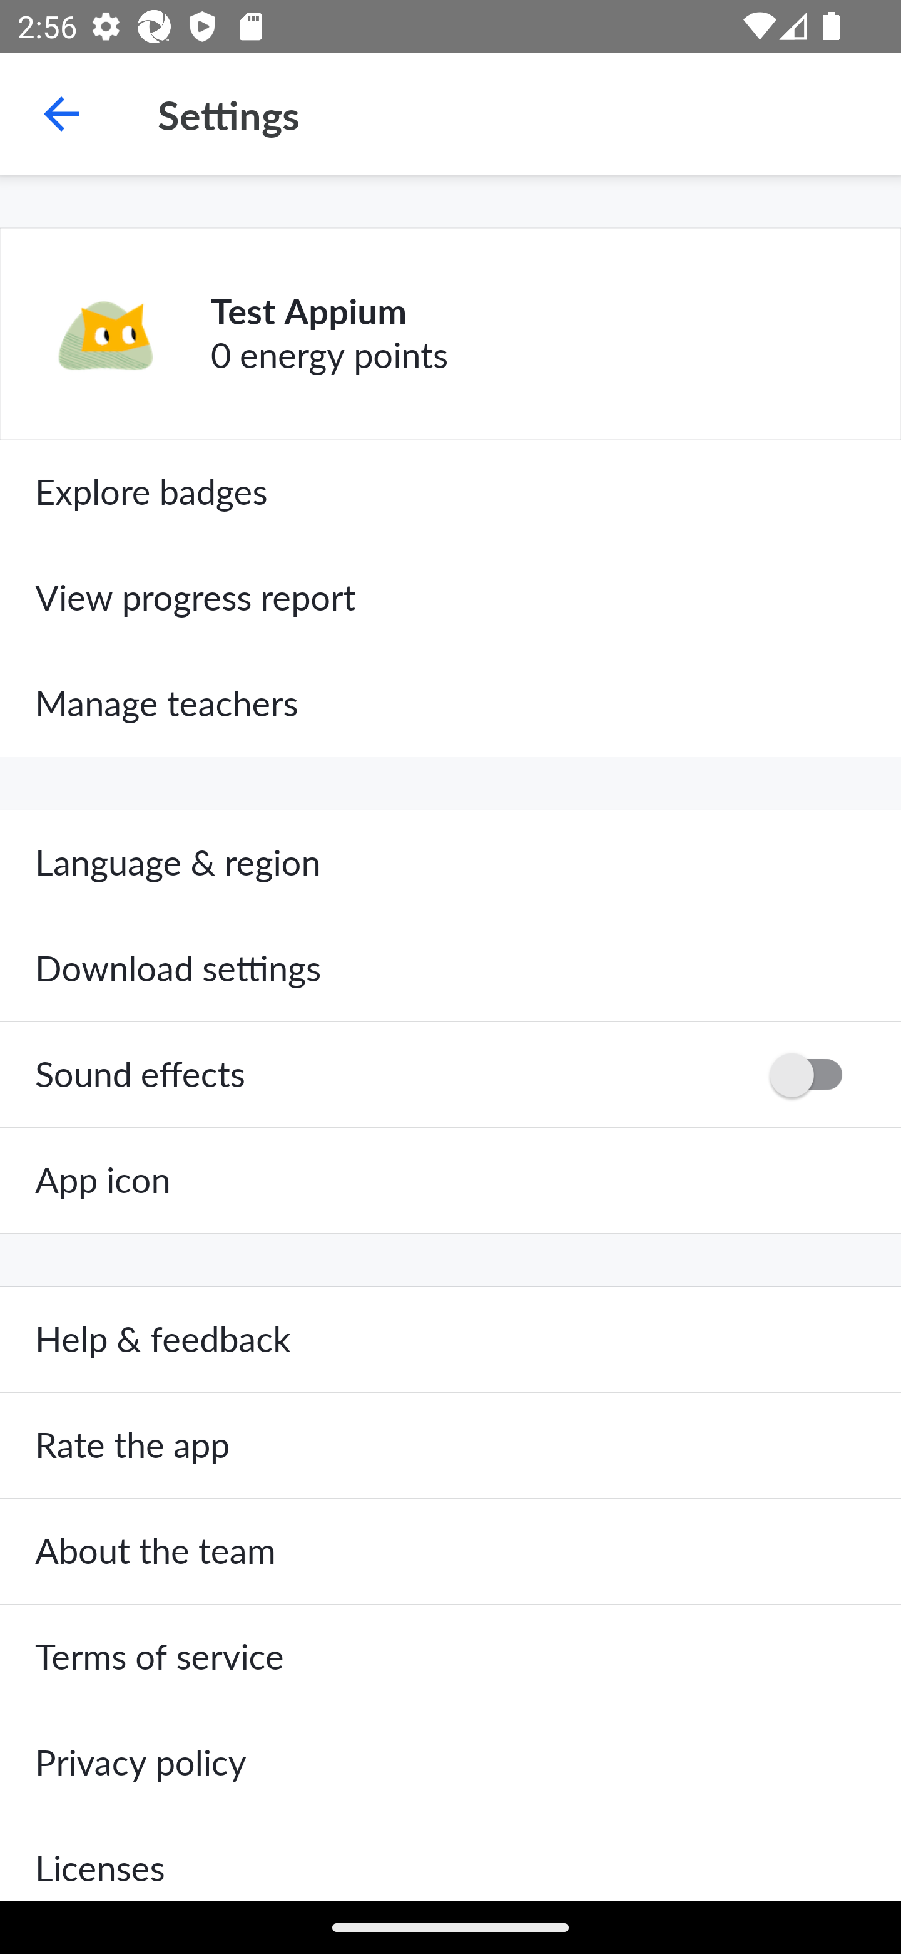 The width and height of the screenshot is (901, 1954). Describe the element at coordinates (450, 1445) in the screenshot. I see `Rate the app` at that location.